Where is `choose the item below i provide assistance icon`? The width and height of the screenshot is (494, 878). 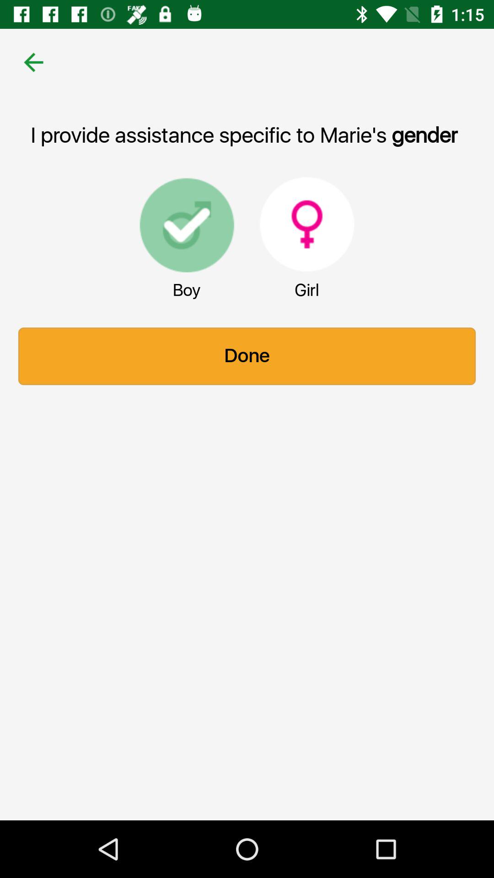
choose the item below i provide assistance icon is located at coordinates (307, 224).